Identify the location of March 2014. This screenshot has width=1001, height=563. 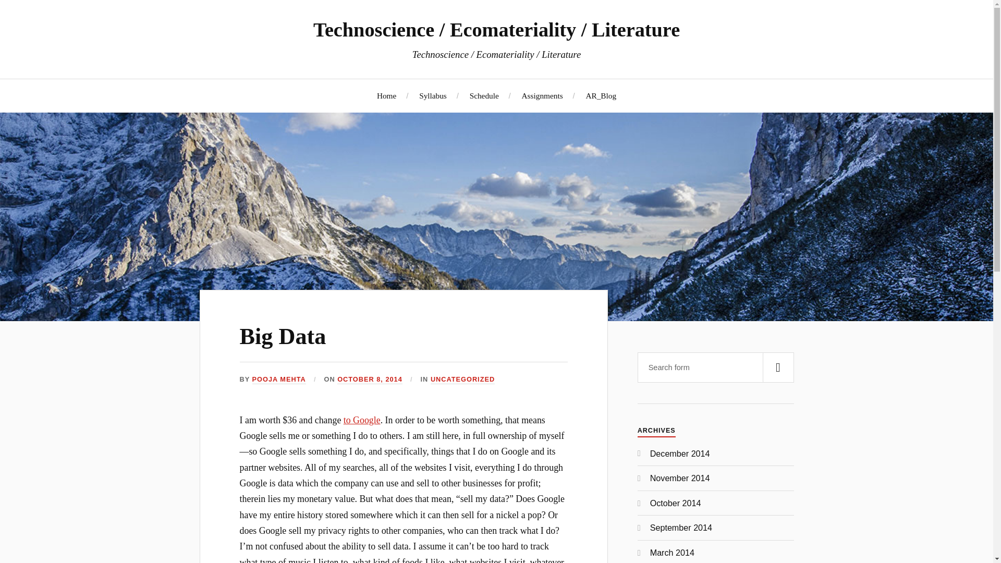
(672, 553).